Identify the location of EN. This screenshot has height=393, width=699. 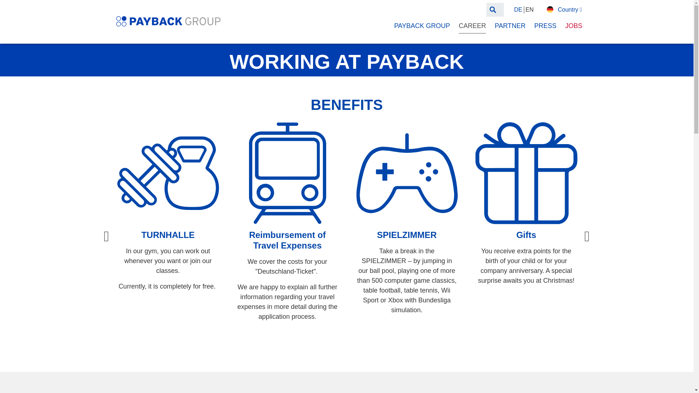
(529, 9).